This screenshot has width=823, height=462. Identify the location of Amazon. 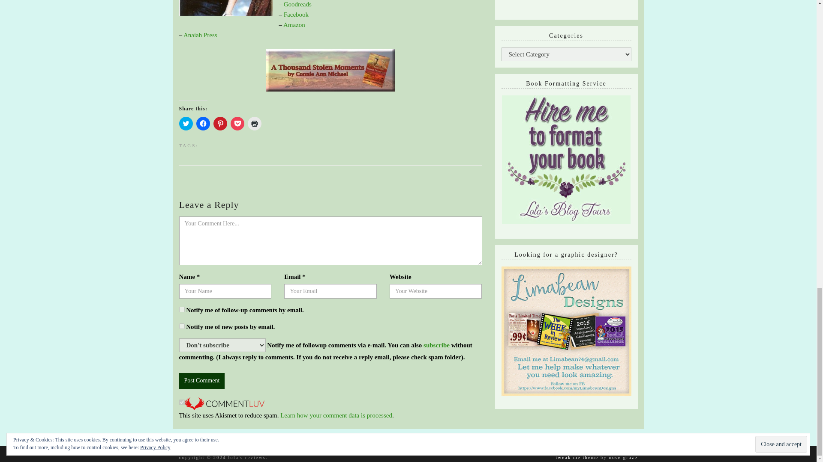
(294, 24).